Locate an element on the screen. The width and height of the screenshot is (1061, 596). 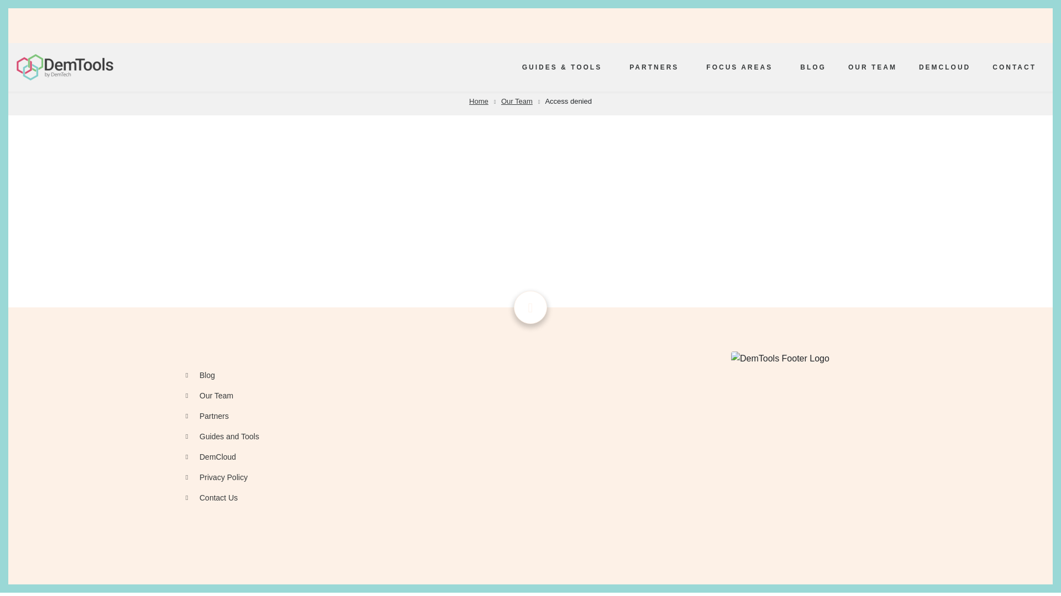
DemCloud is located at coordinates (442, 457).